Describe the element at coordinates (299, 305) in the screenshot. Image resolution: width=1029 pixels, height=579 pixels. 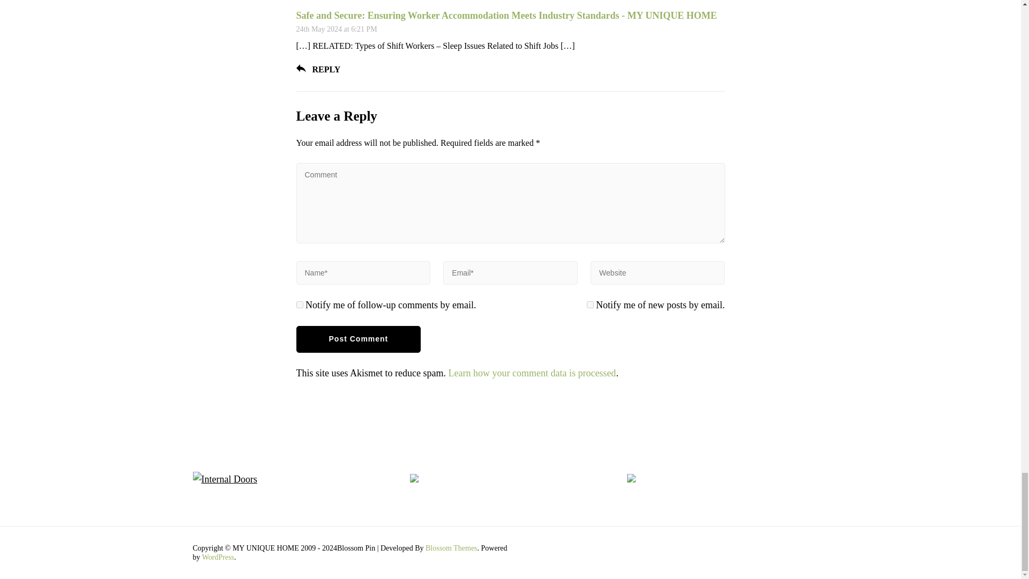
I see `subscribe` at that location.